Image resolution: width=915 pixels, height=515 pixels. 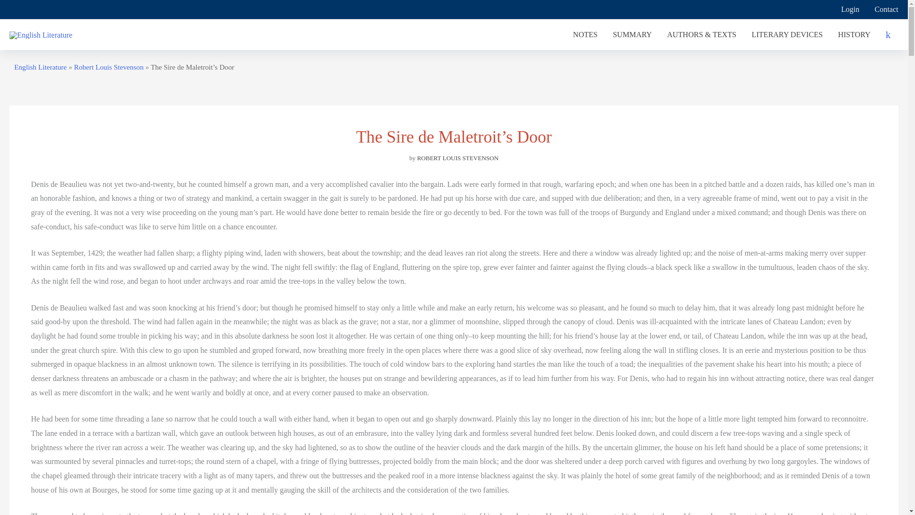 I want to click on LITERARY DEVICES, so click(x=786, y=34).